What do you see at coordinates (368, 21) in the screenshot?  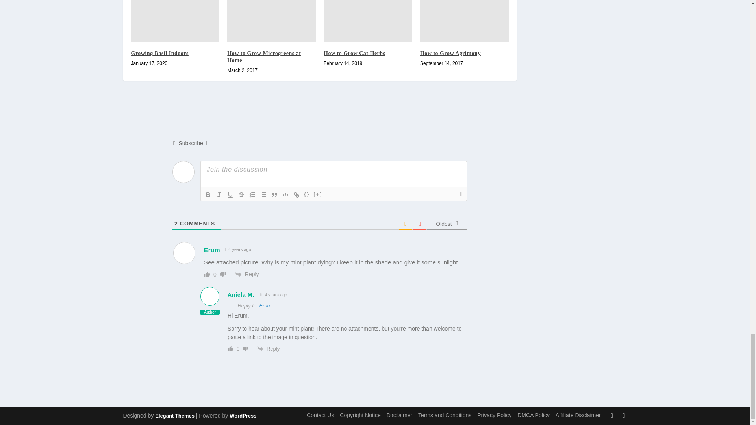 I see `How to Grow Cat Herbs` at bounding box center [368, 21].